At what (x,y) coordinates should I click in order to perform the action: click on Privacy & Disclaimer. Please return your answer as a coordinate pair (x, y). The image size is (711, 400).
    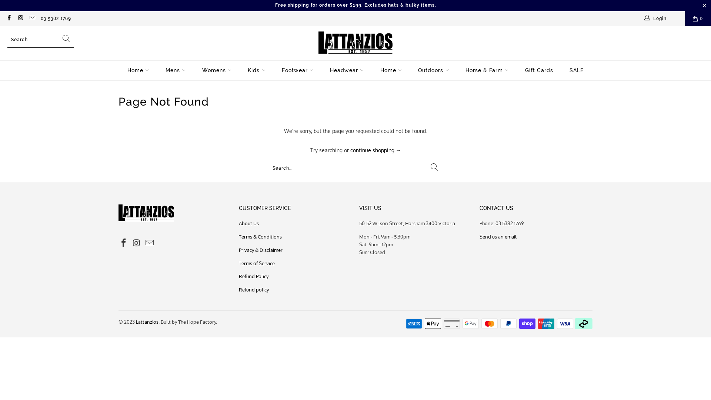
    Looking at the image, I should click on (261, 250).